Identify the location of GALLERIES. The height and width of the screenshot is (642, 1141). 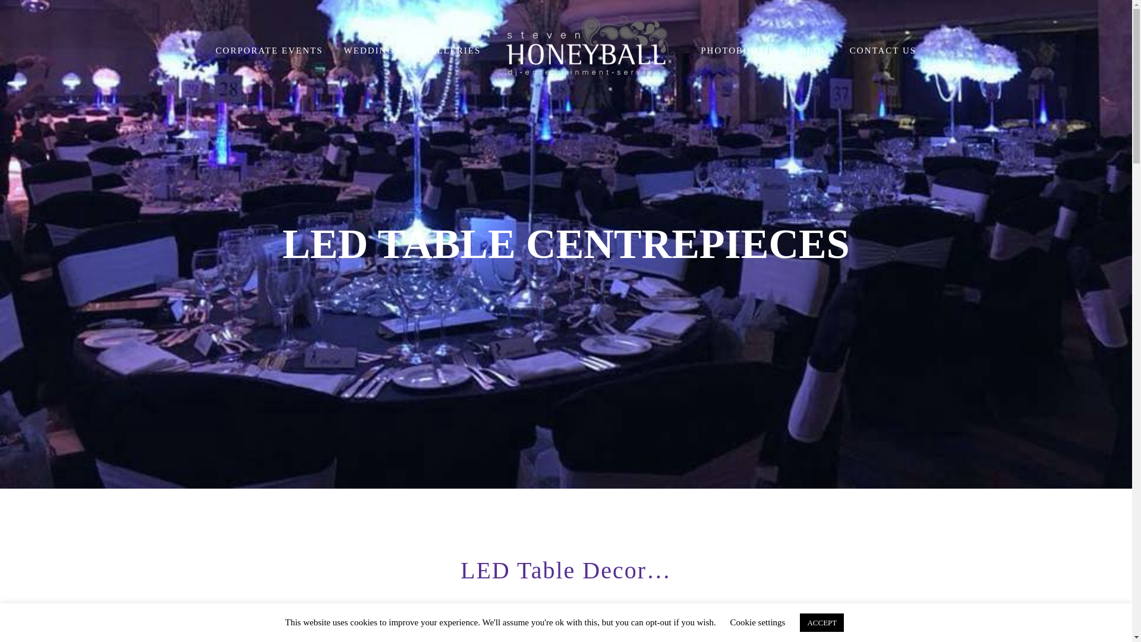
(452, 51).